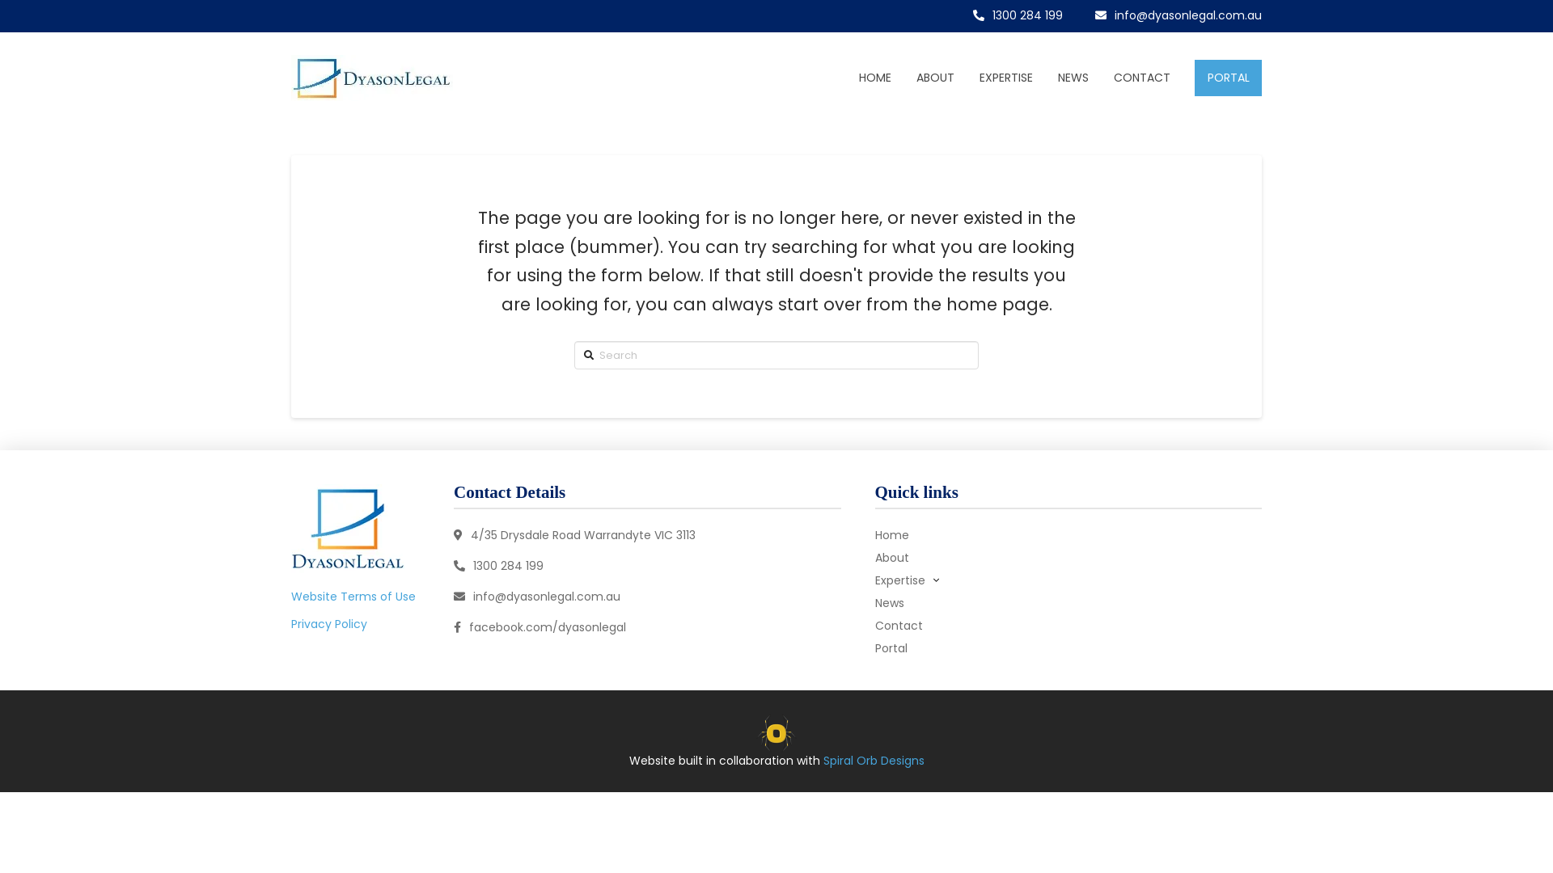 The image size is (1553, 873). I want to click on Expertise, so click(1069, 580).